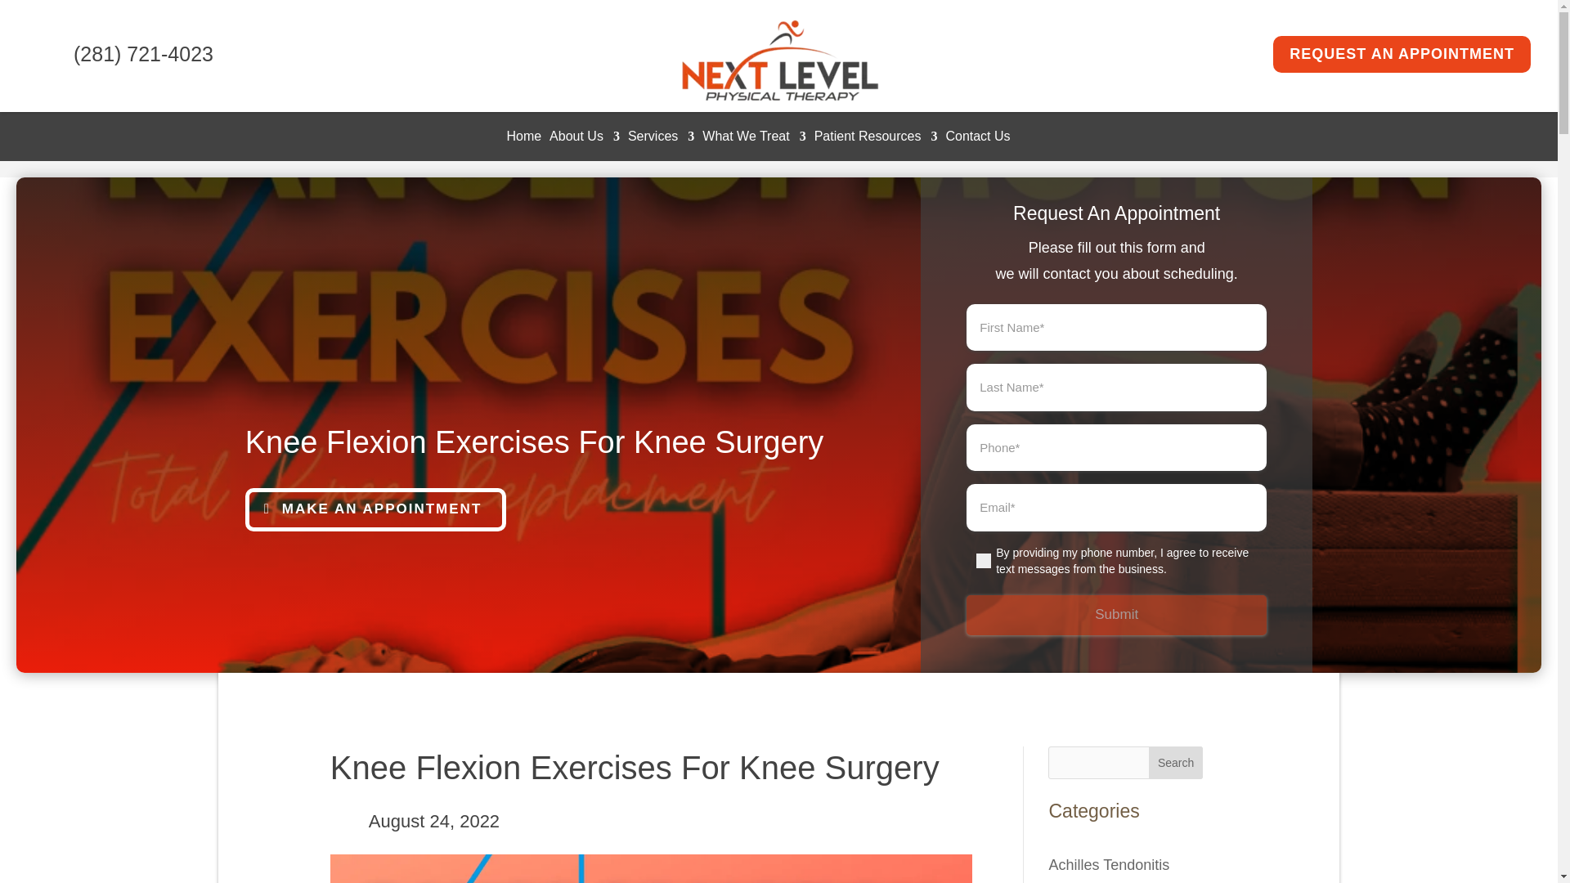 The image size is (1570, 883). Describe the element at coordinates (753, 139) in the screenshot. I see `What We Treat` at that location.